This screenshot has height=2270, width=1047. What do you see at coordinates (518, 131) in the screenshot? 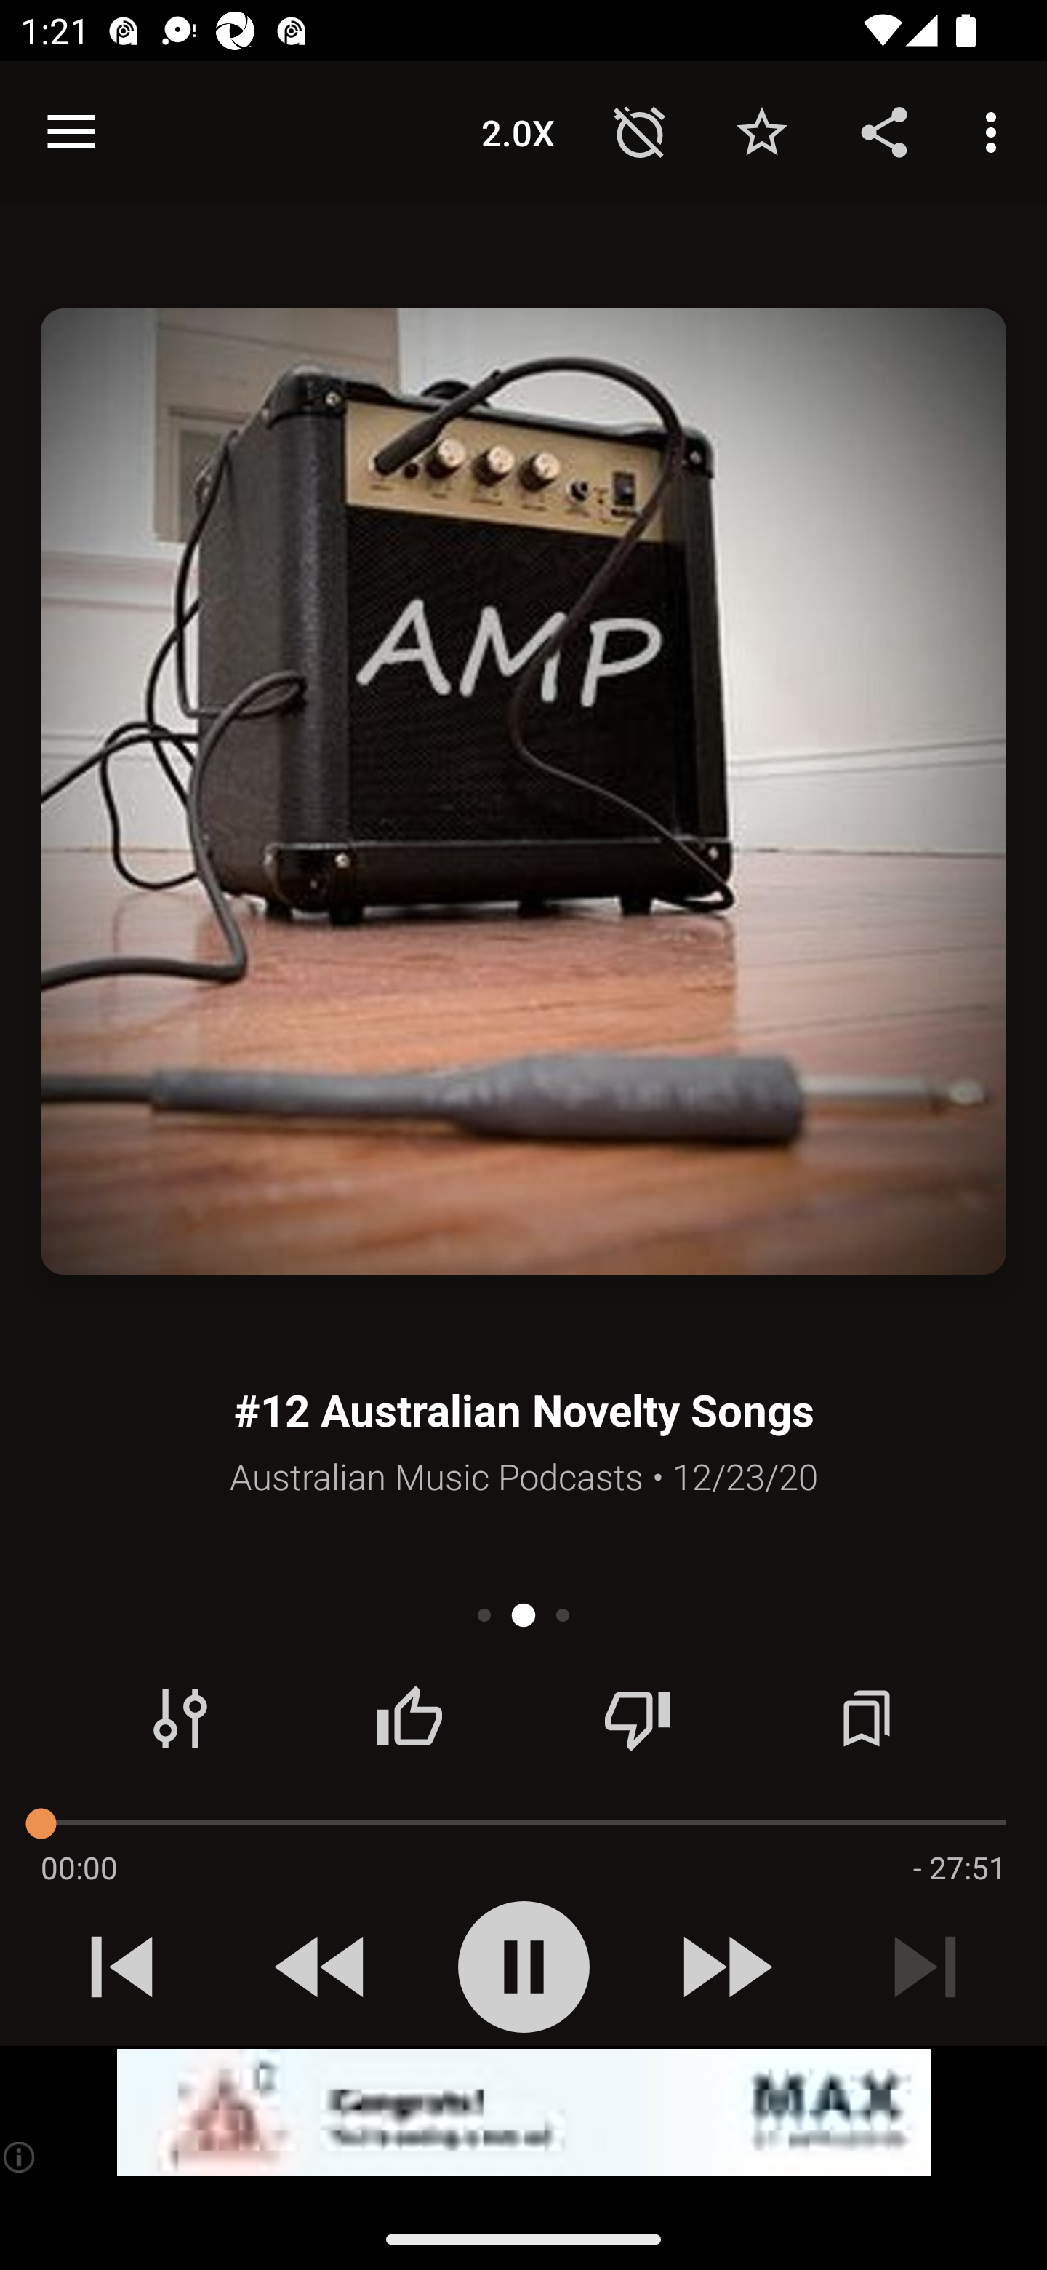
I see `2.0X` at bounding box center [518, 131].